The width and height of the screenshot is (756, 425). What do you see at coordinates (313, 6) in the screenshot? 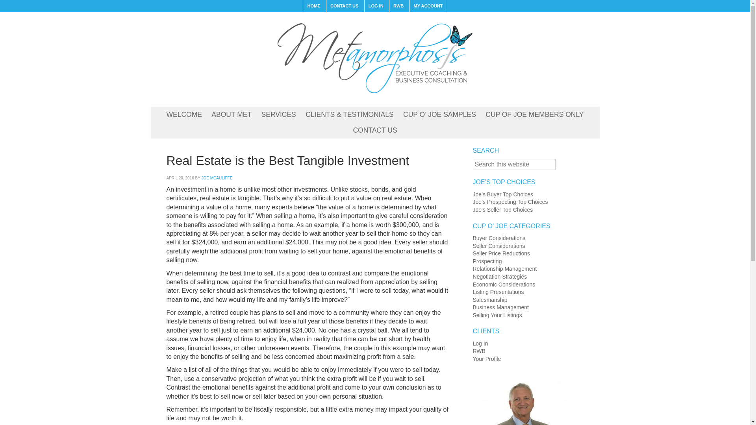
I see `HOME` at bounding box center [313, 6].